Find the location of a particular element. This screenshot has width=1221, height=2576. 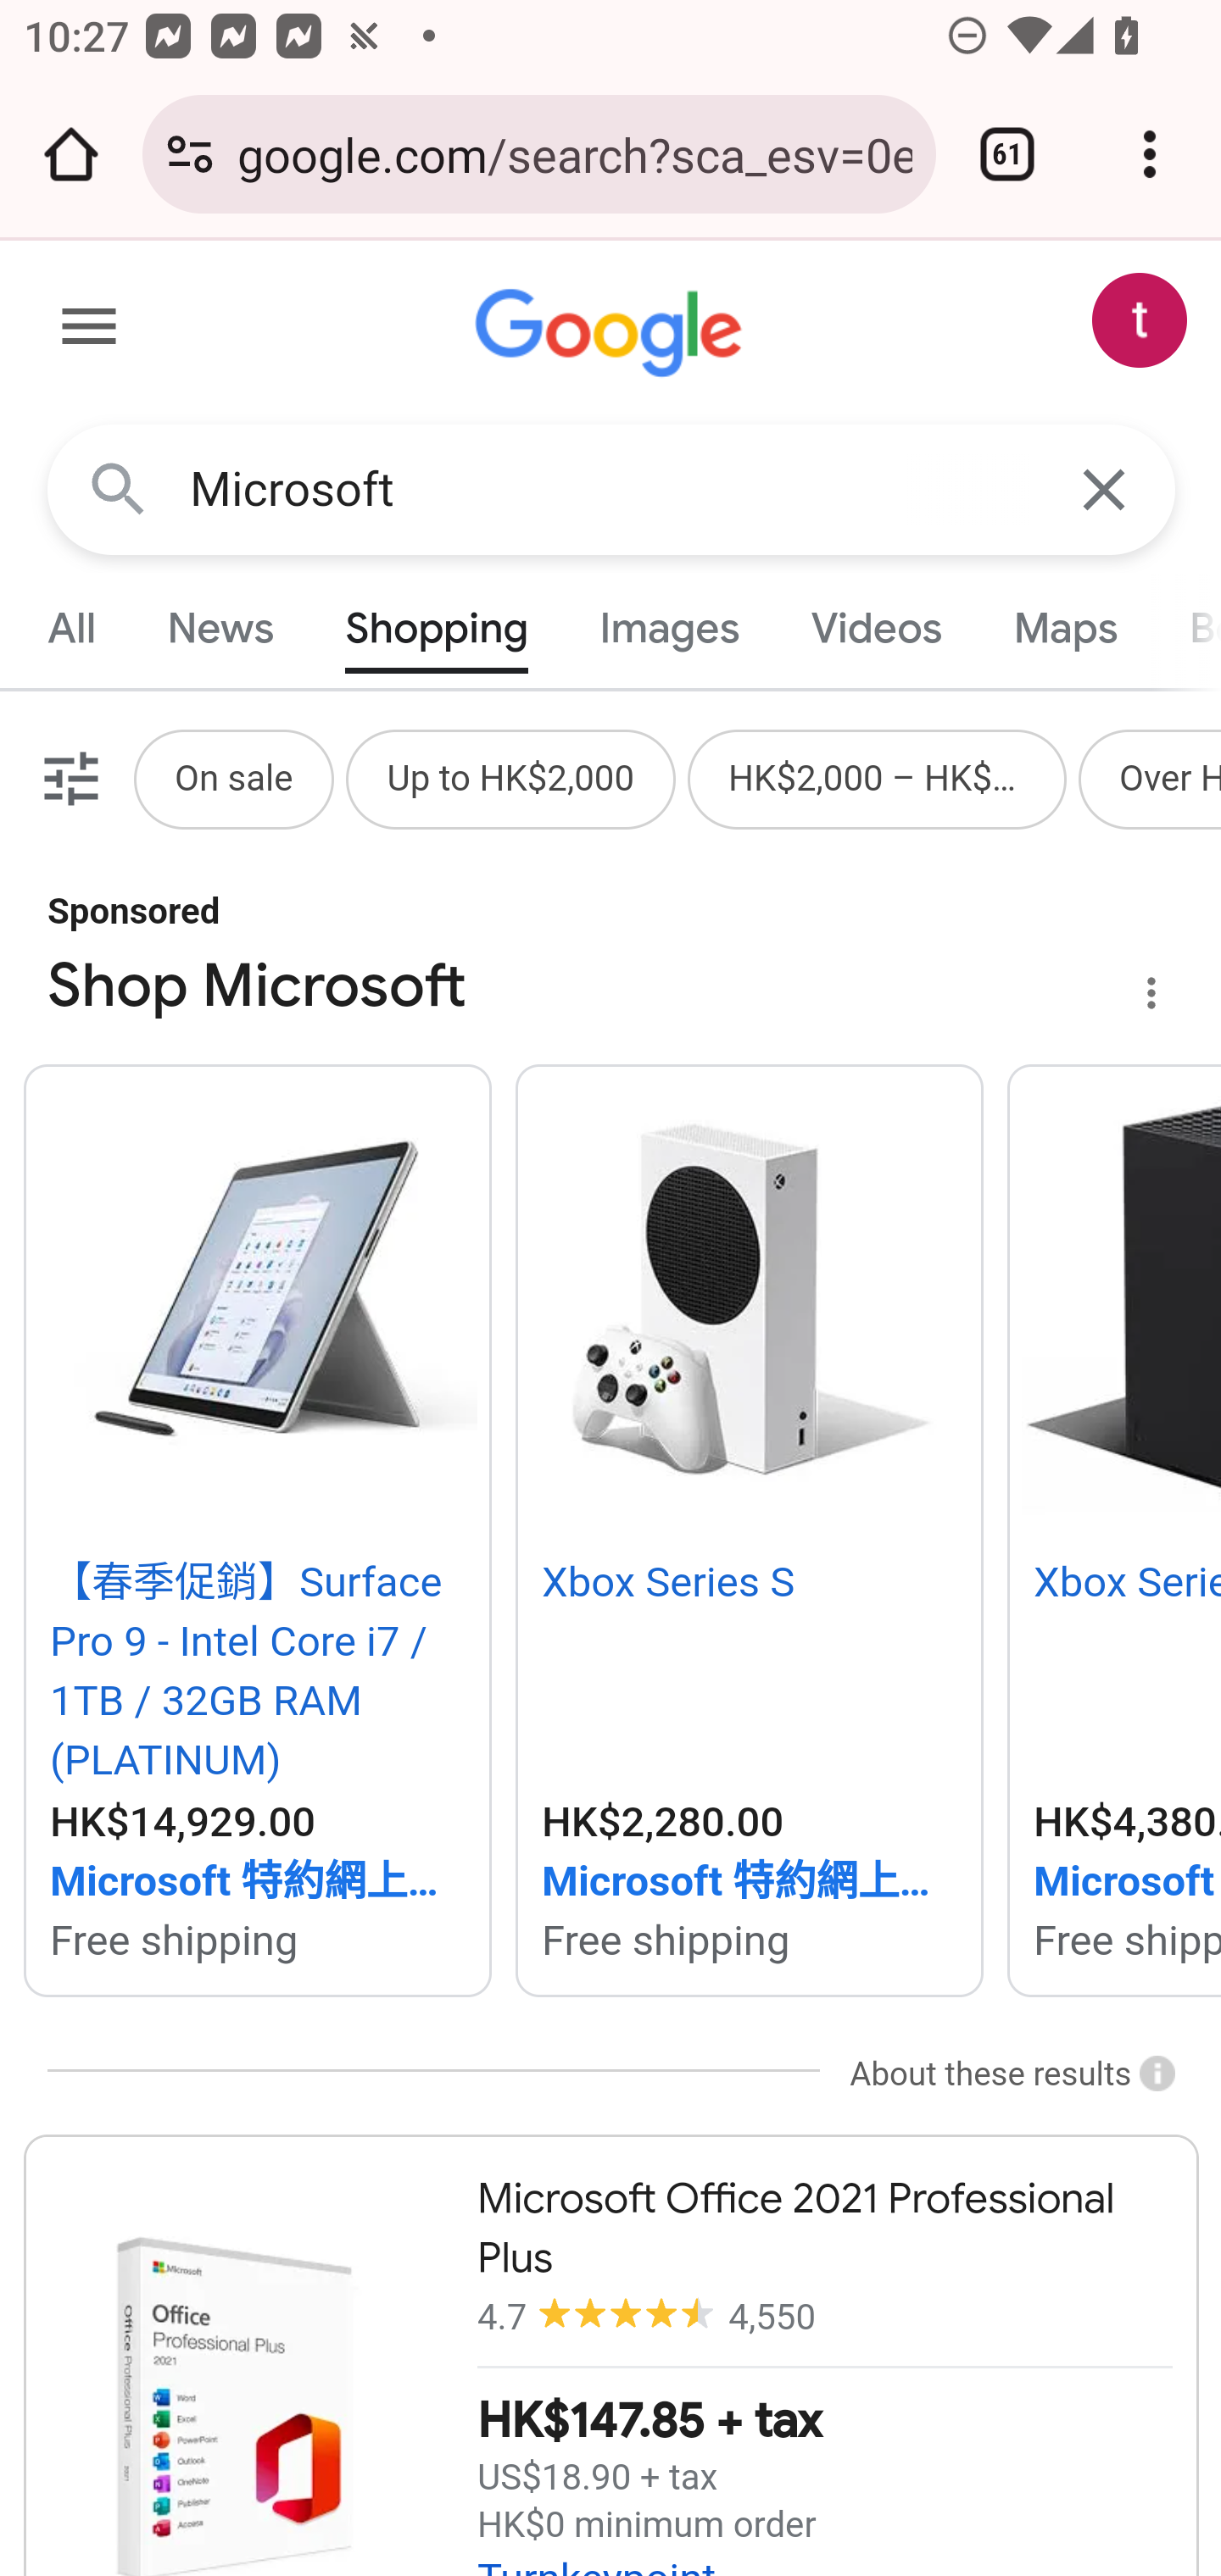

Switch or close tabs is located at coordinates (1007, 154).